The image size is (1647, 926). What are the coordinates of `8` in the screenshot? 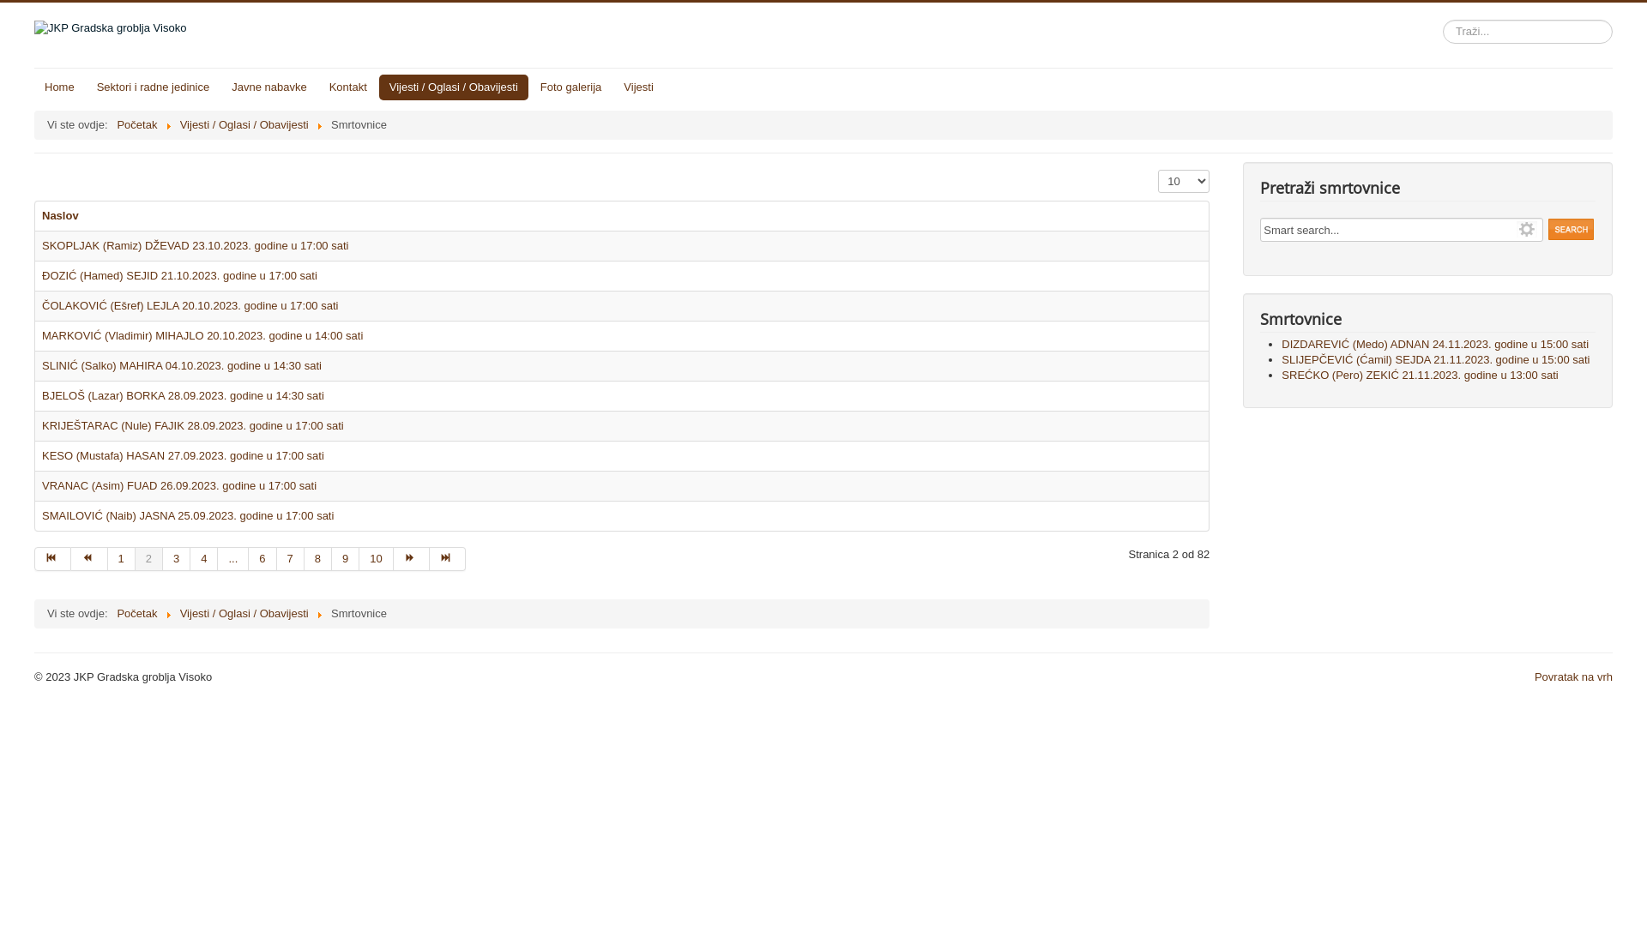 It's located at (318, 559).